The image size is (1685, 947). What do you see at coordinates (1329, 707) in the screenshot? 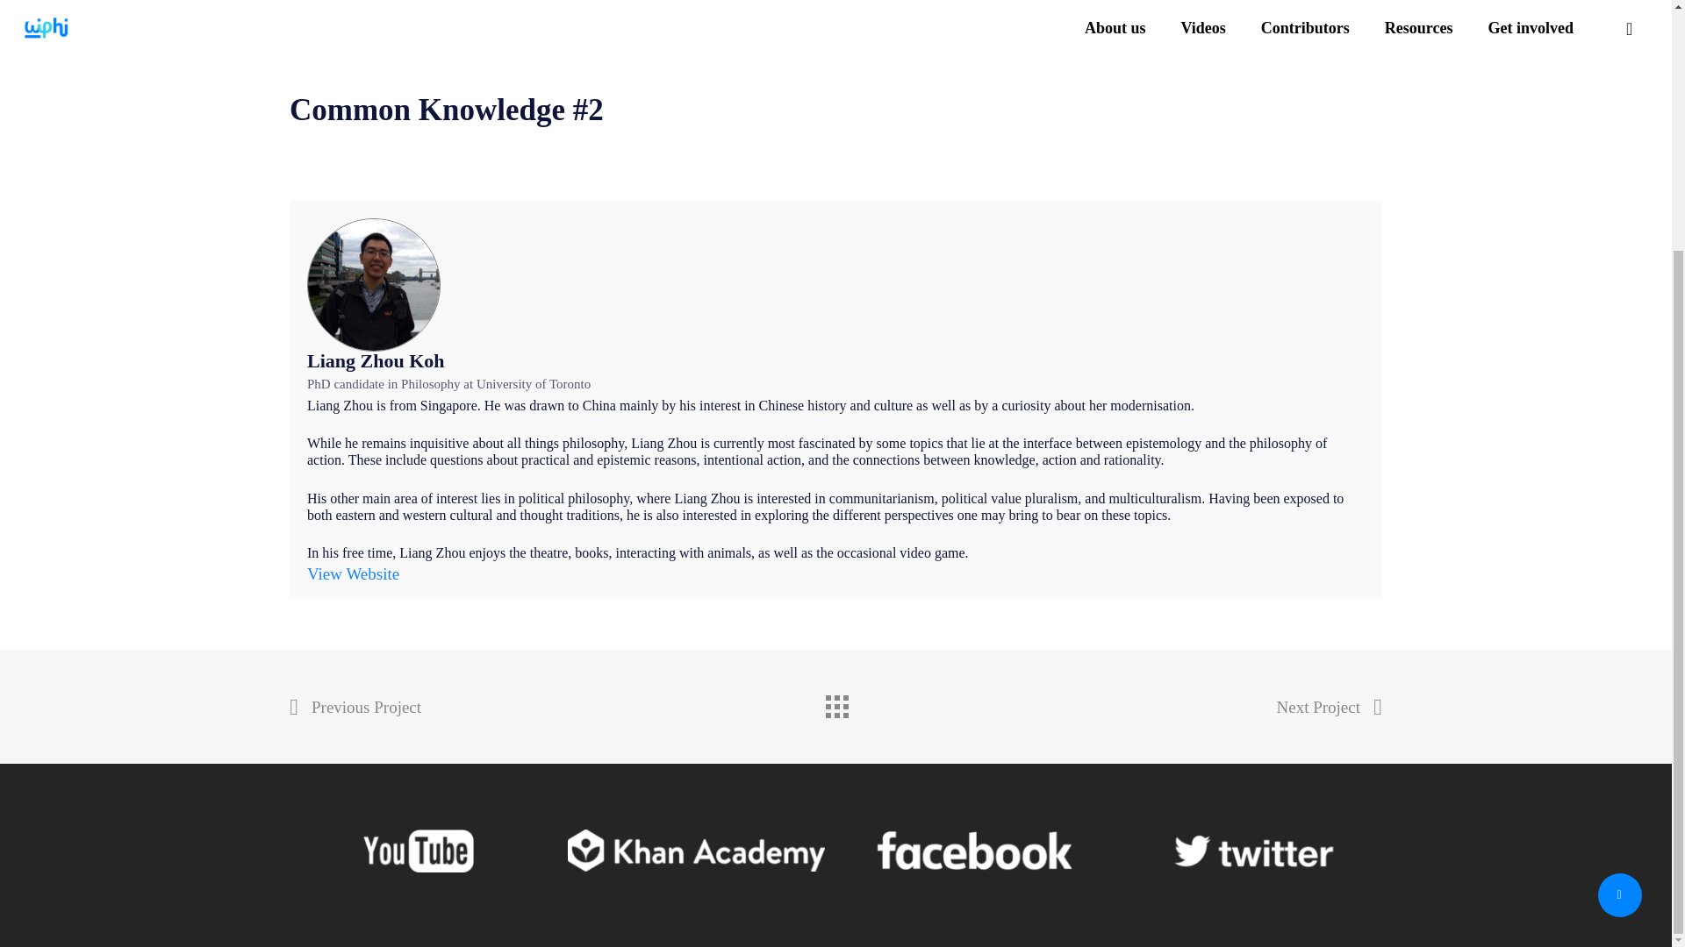
I see `Next Project` at bounding box center [1329, 707].